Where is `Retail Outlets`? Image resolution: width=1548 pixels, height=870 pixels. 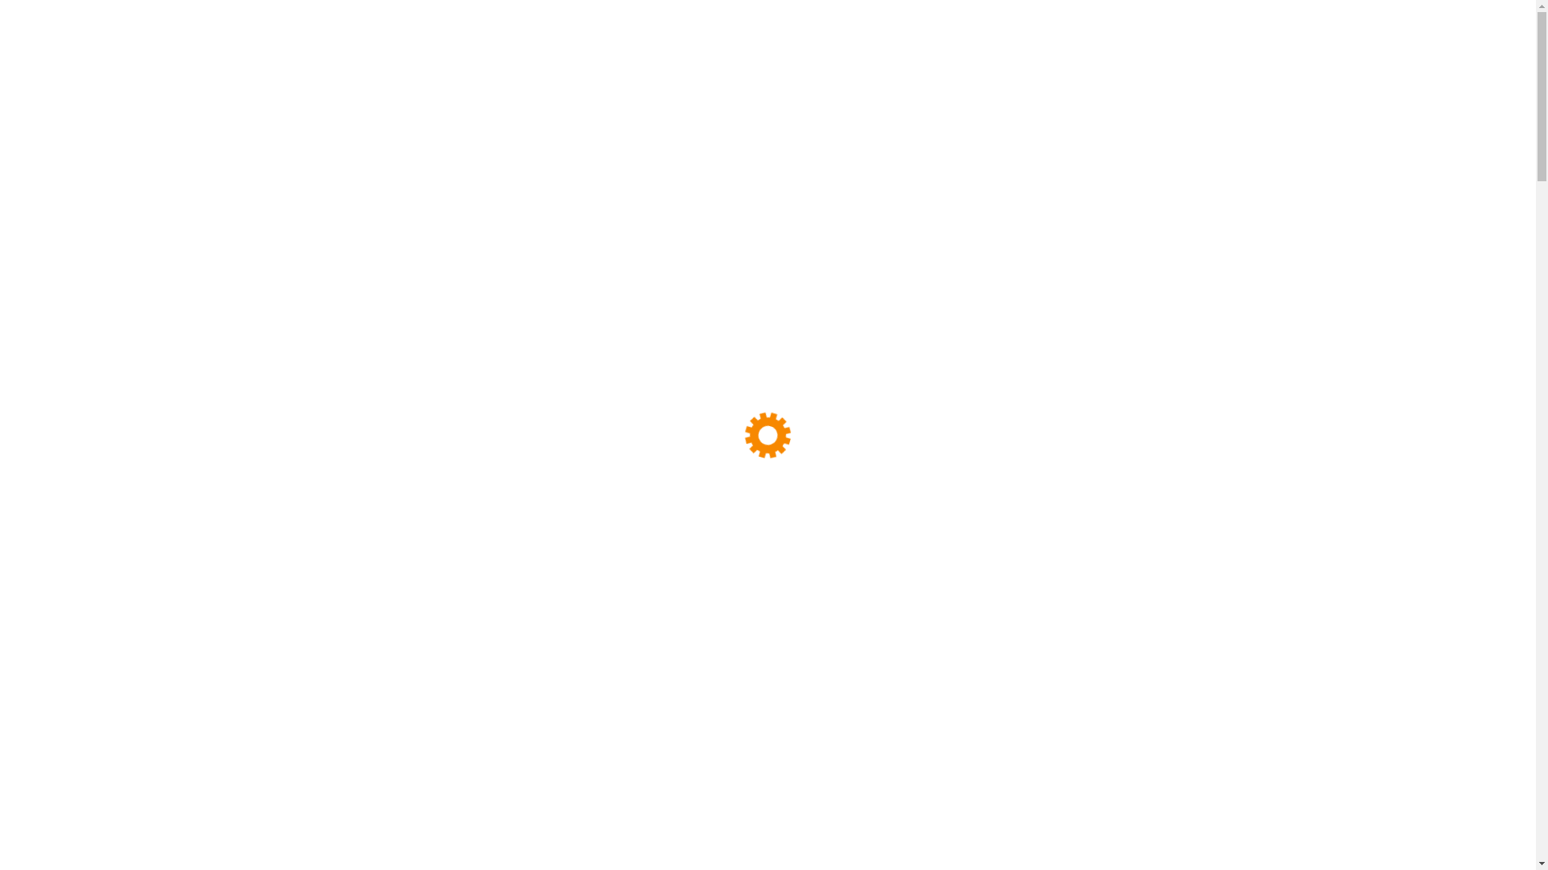
Retail Outlets is located at coordinates (732, 118).